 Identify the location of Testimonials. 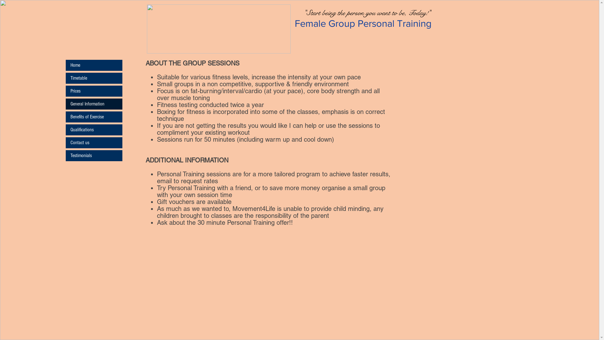
(94, 156).